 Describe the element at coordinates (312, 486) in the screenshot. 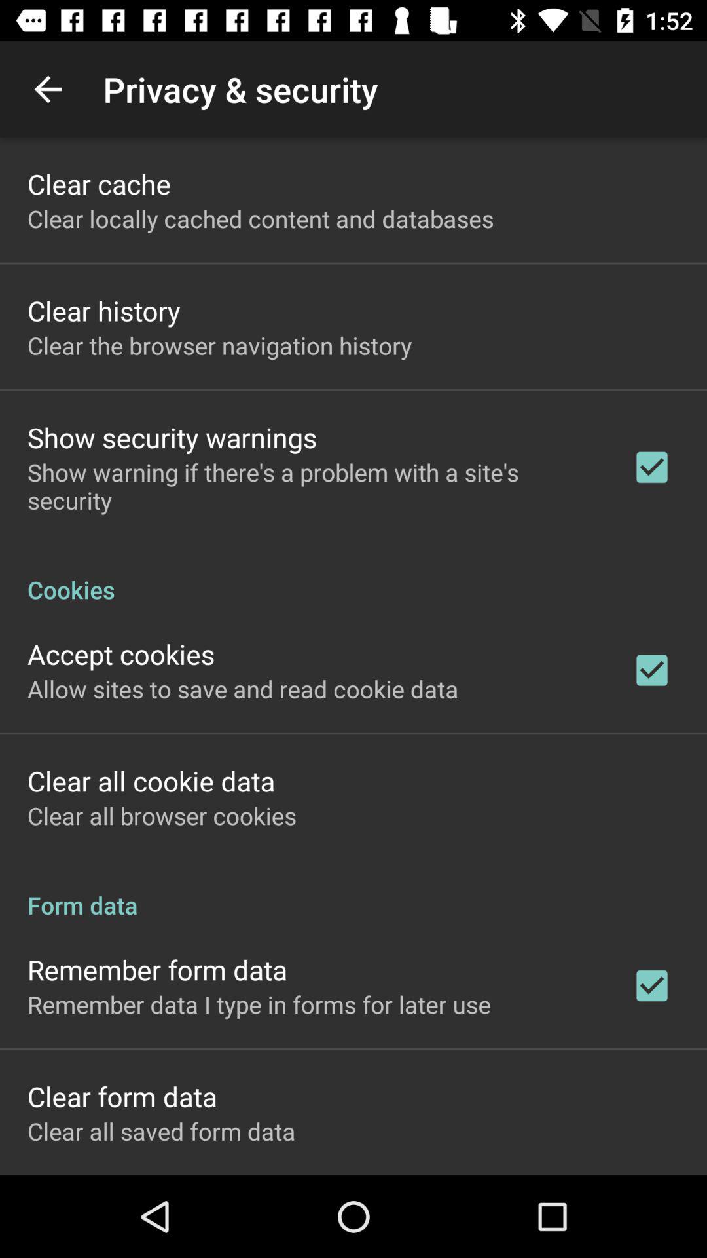

I see `flip until show warning if icon` at that location.